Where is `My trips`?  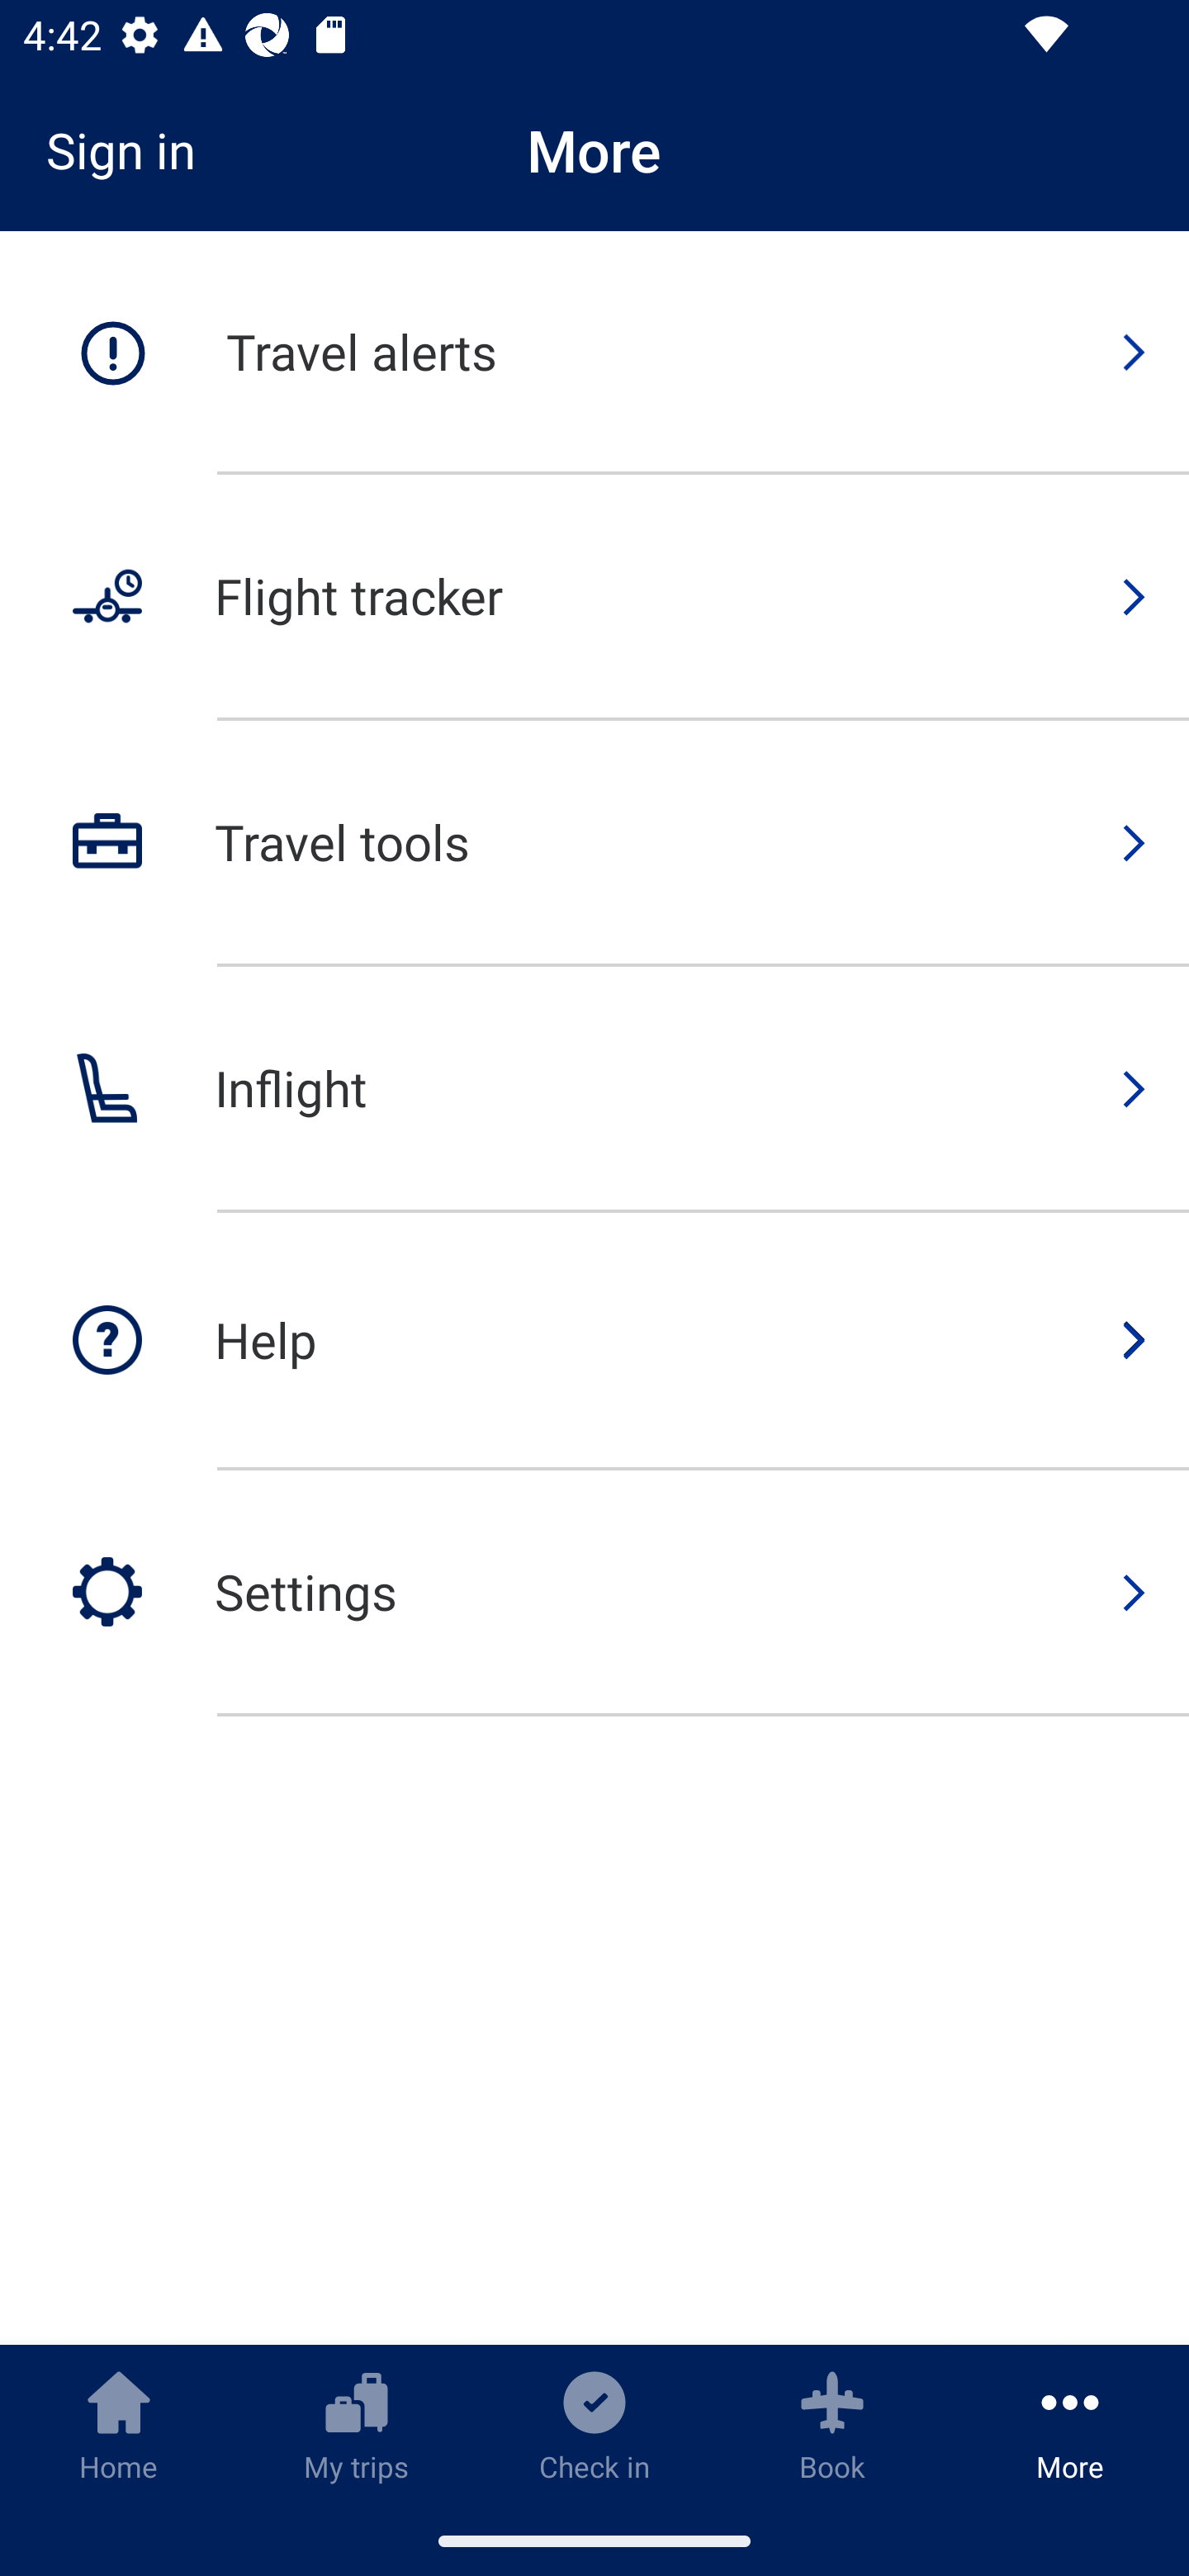
My trips is located at coordinates (357, 2425).